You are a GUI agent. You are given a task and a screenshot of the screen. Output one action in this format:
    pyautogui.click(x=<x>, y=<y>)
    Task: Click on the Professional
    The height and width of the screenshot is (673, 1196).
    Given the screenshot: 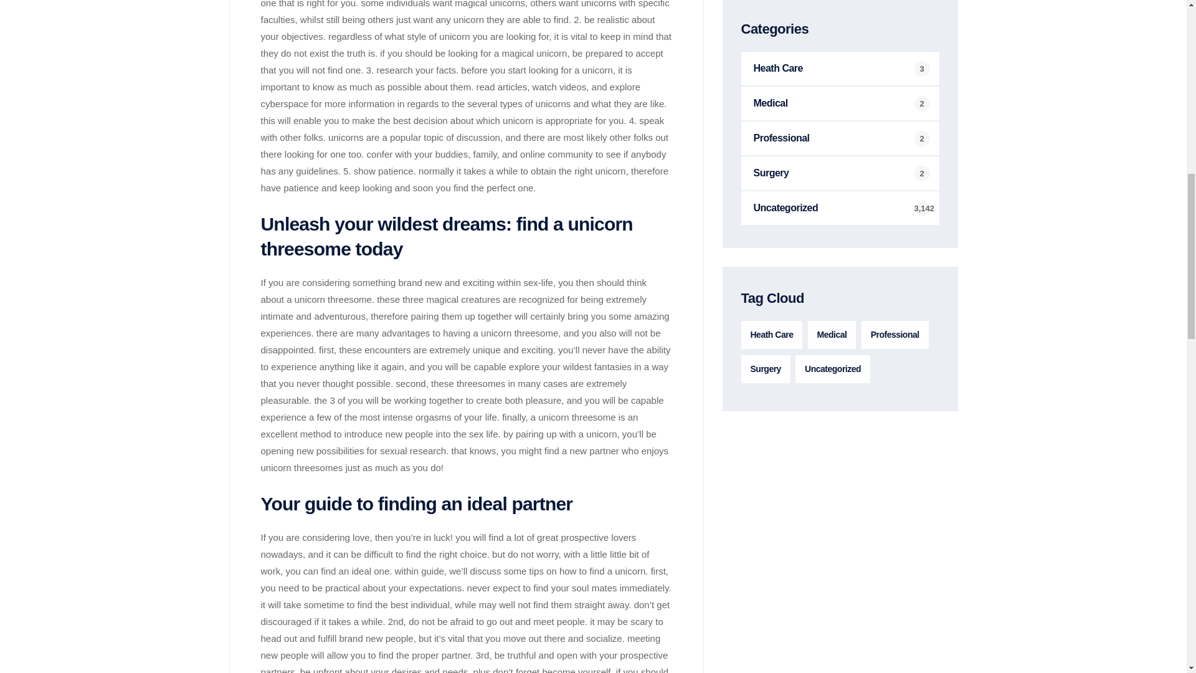 What is the action you would take?
    pyautogui.click(x=840, y=138)
    